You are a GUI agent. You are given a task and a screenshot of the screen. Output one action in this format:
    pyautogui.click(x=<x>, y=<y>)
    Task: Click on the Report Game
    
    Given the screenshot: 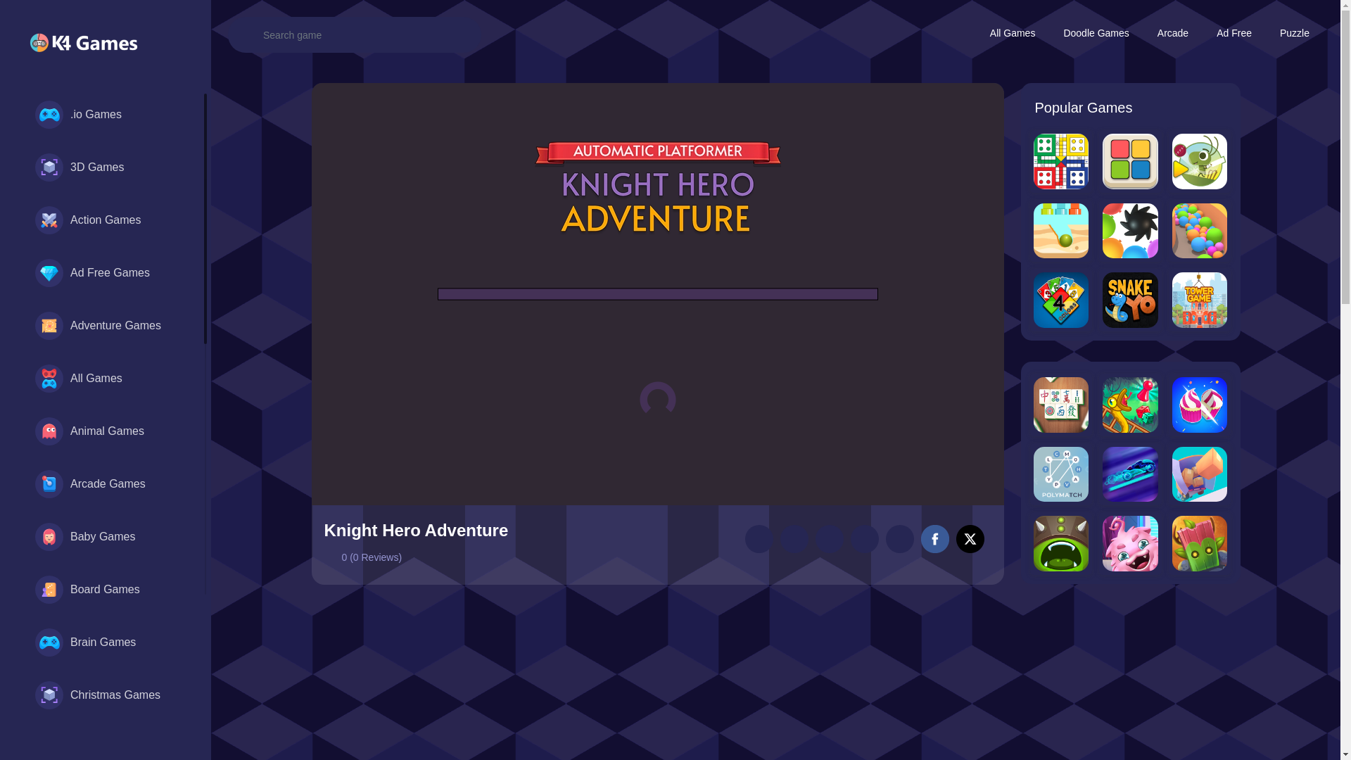 What is the action you would take?
    pyautogui.click(x=829, y=539)
    